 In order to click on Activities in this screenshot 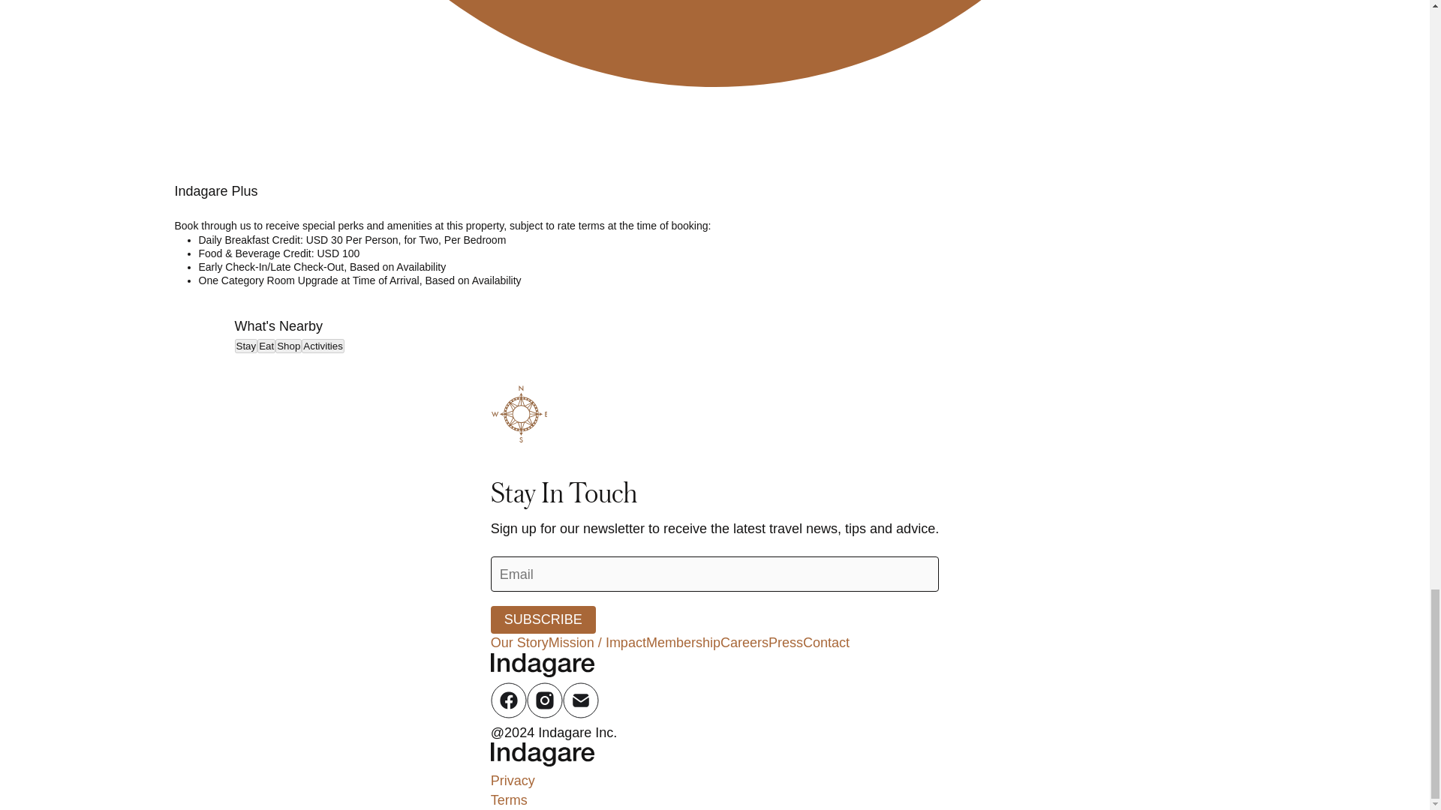, I will do `click(323, 346)`.